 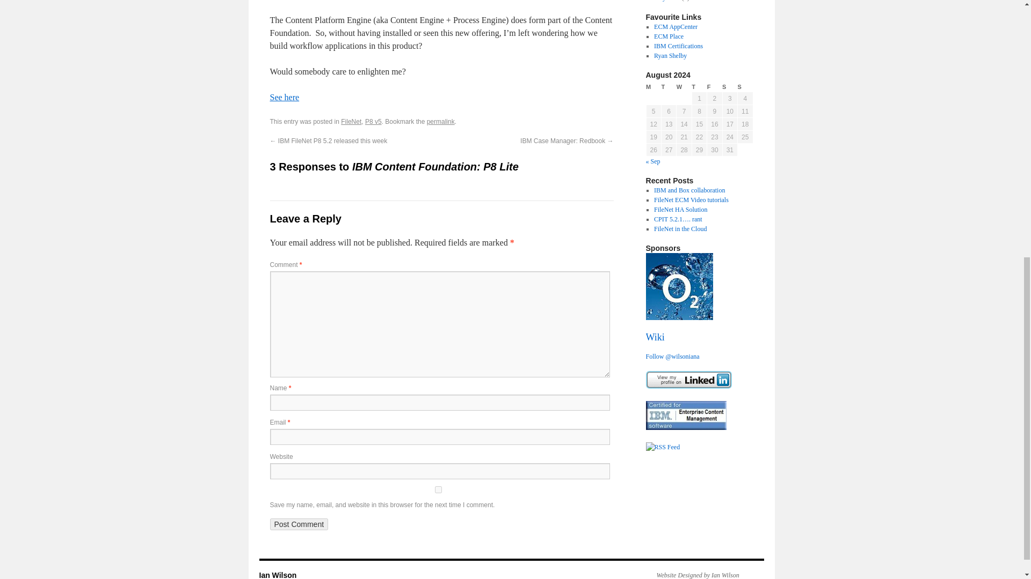 What do you see at coordinates (653, 87) in the screenshot?
I see `Monday` at bounding box center [653, 87].